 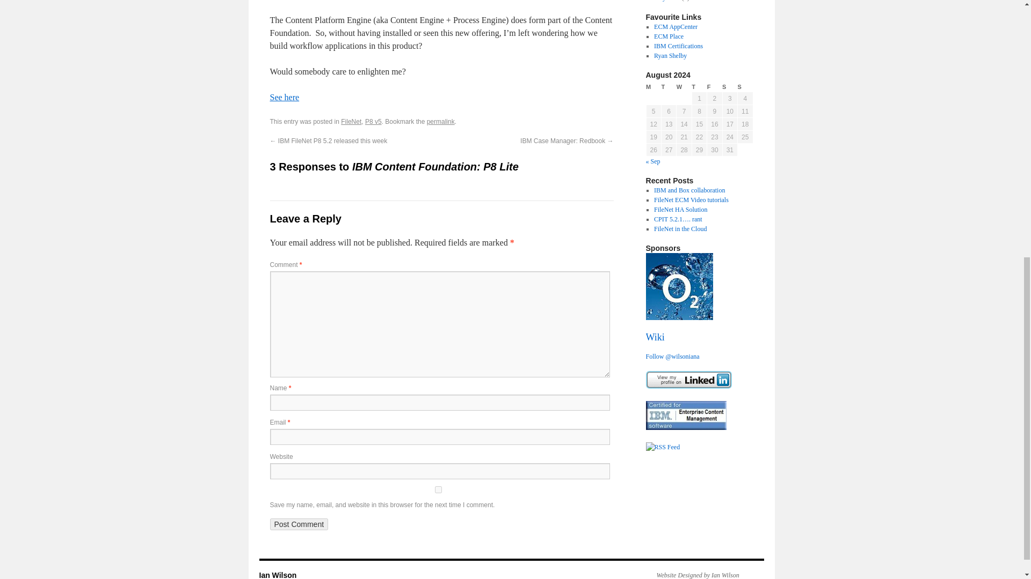 What do you see at coordinates (653, 87) in the screenshot?
I see `Monday` at bounding box center [653, 87].